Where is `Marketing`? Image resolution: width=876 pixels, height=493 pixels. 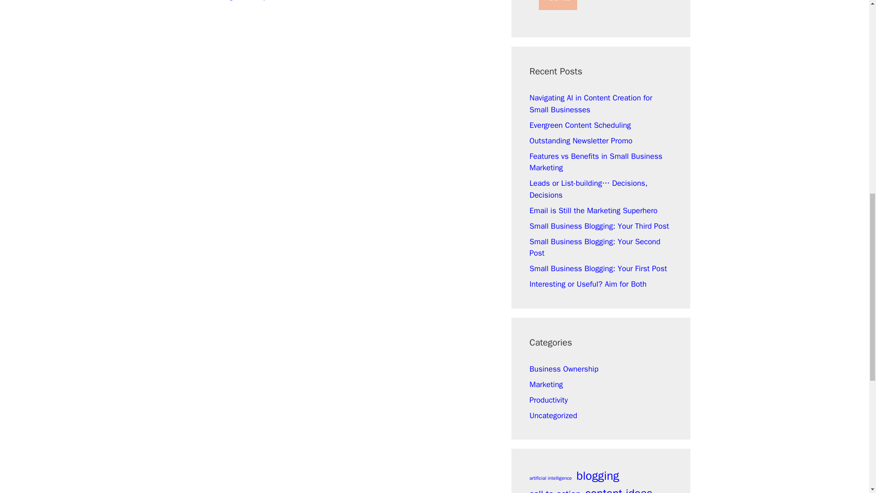 Marketing is located at coordinates (546, 384).